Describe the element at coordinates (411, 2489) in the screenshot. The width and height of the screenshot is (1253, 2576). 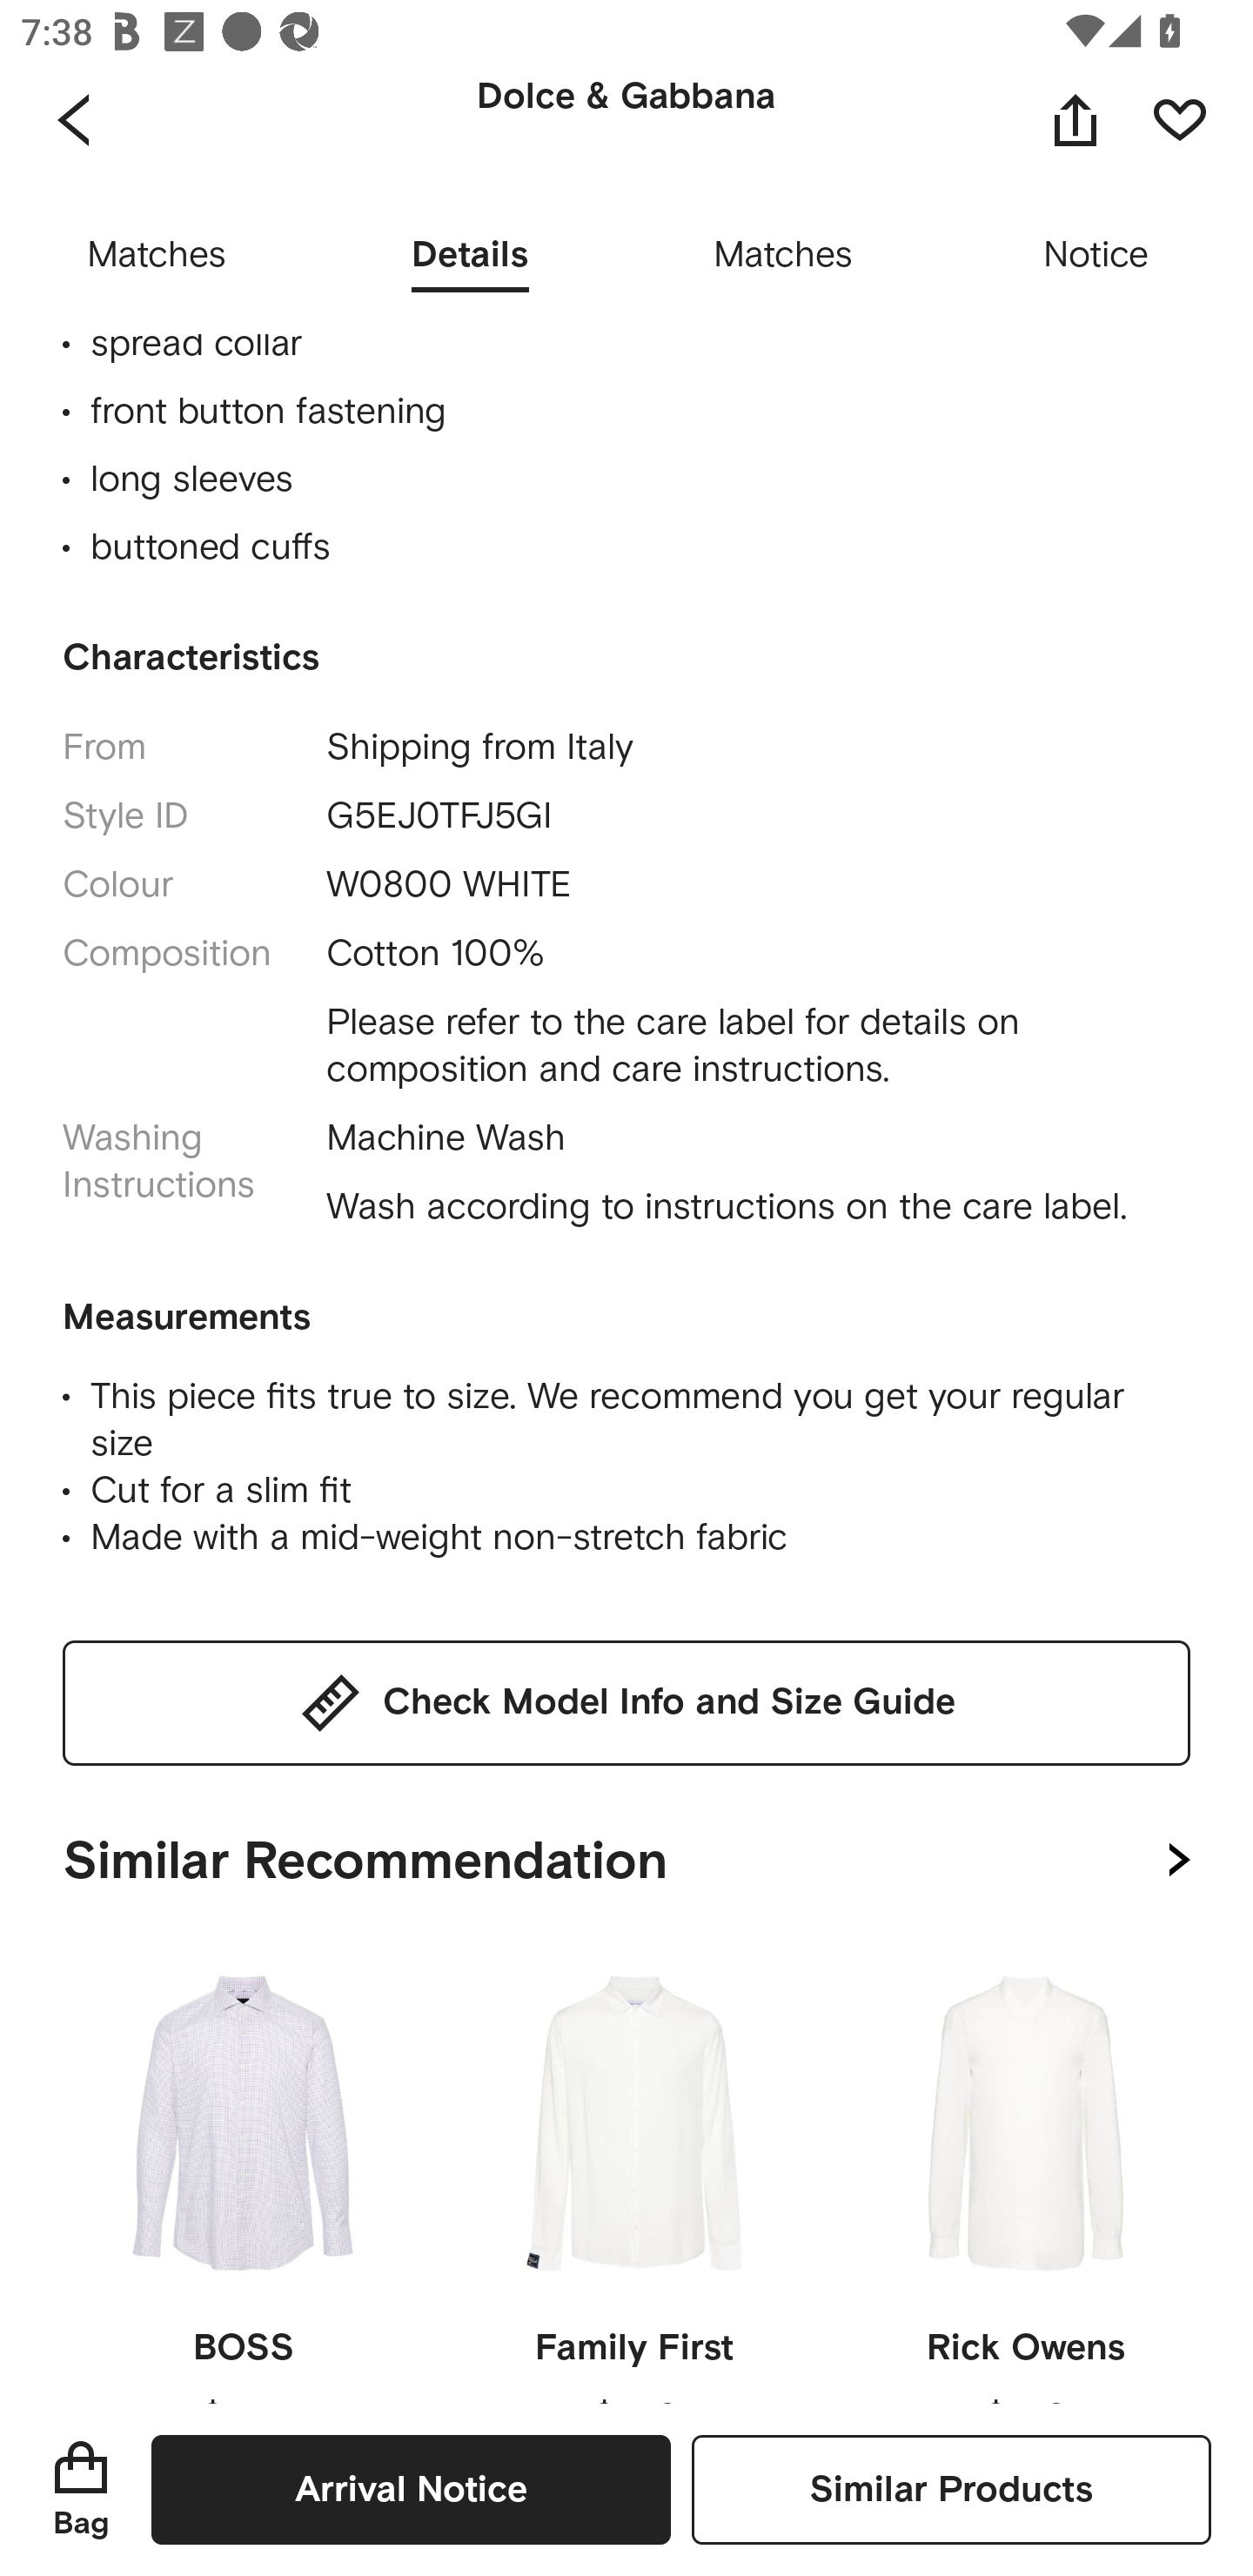
I see `Arrival Notice` at that location.